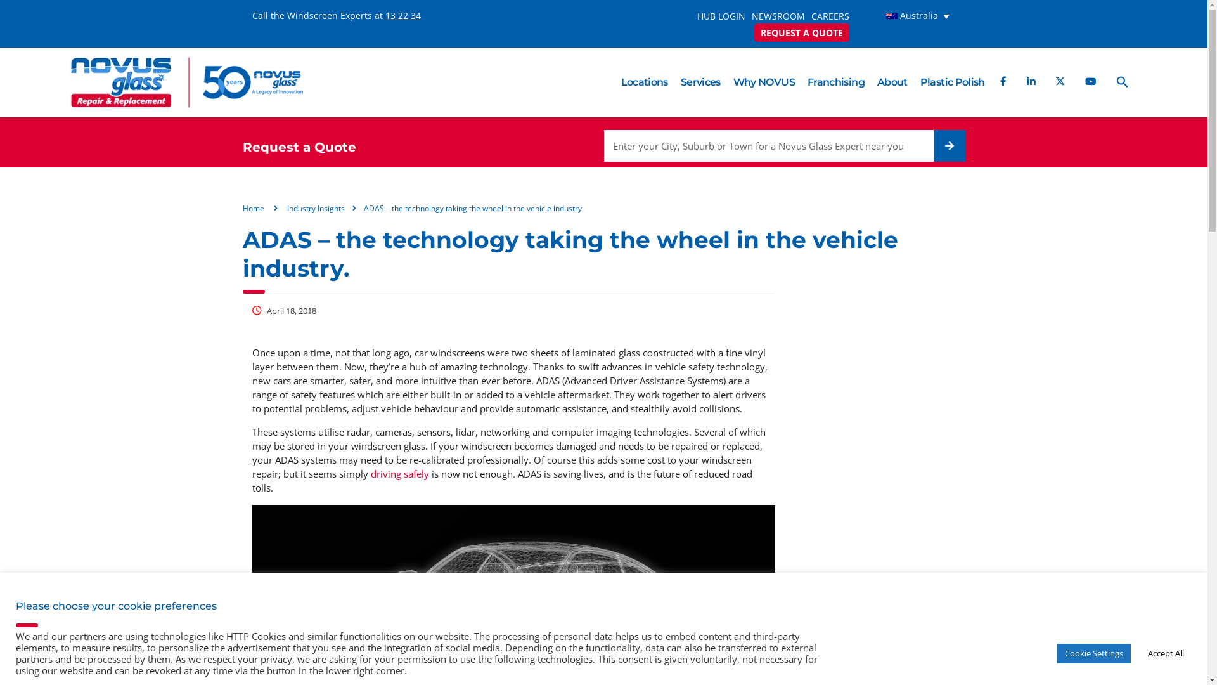 The width and height of the screenshot is (1217, 685). What do you see at coordinates (721, 16) in the screenshot?
I see `HUB LOGIN` at bounding box center [721, 16].